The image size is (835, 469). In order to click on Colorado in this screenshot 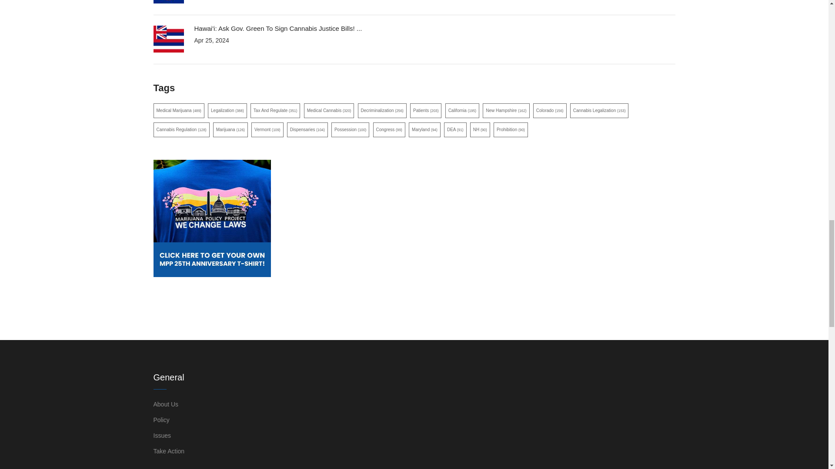, I will do `click(550, 110)`.